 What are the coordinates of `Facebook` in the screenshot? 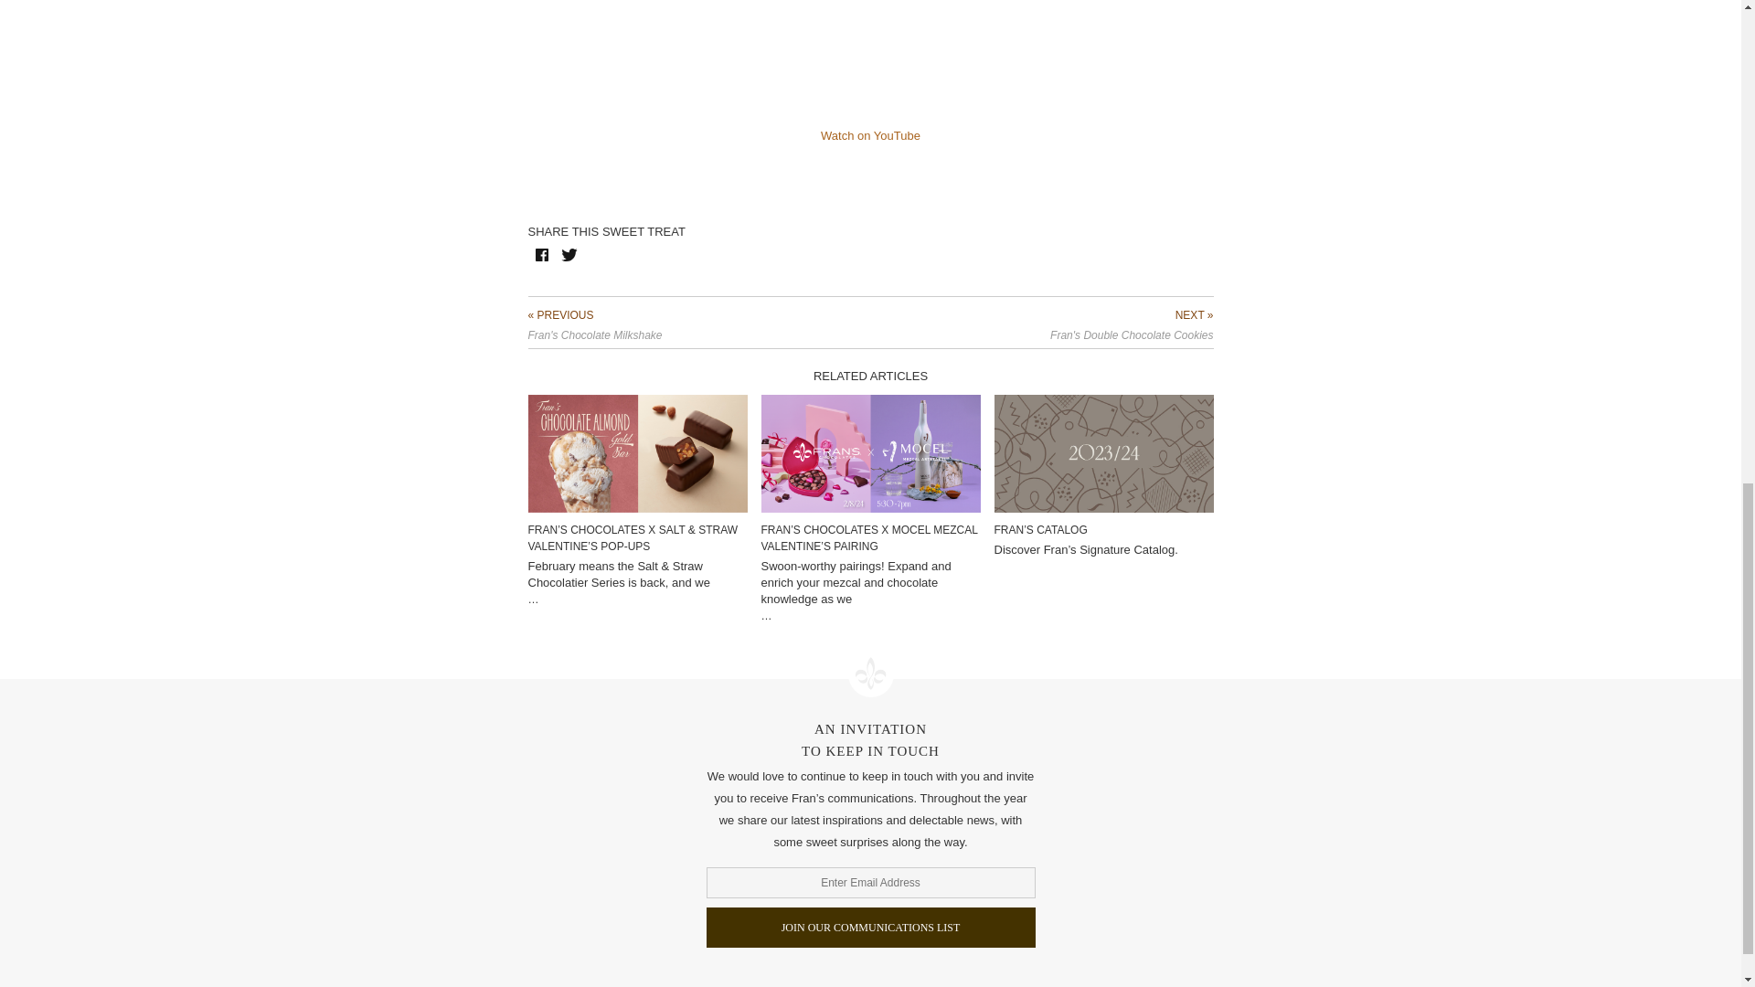 It's located at (541, 254).